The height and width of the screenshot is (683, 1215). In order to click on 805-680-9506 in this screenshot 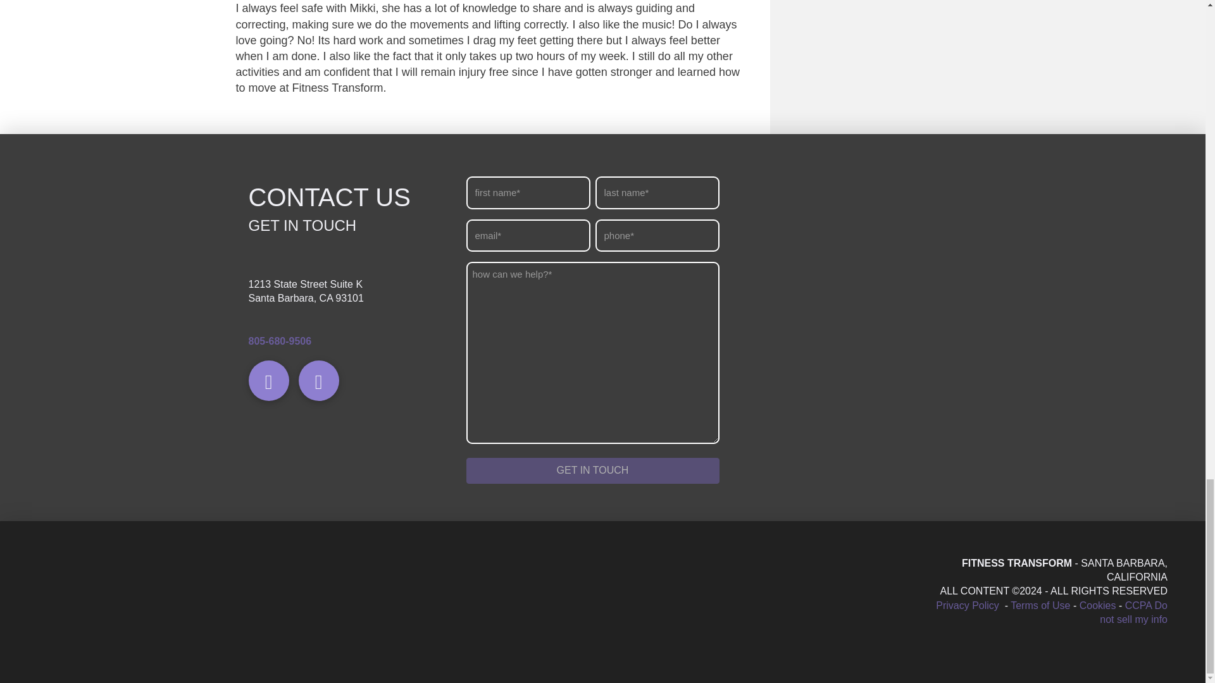, I will do `click(279, 341)`.